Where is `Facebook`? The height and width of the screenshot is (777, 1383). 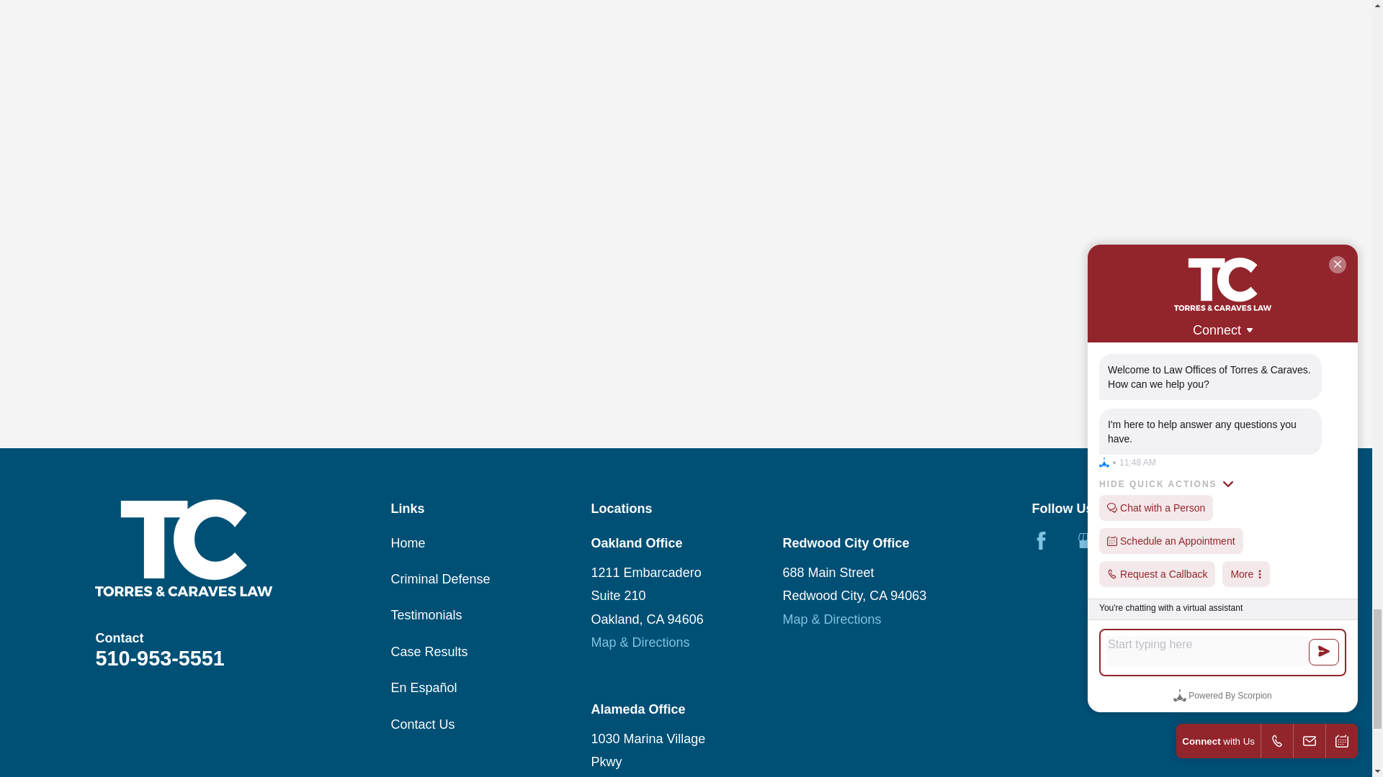
Facebook is located at coordinates (1040, 540).